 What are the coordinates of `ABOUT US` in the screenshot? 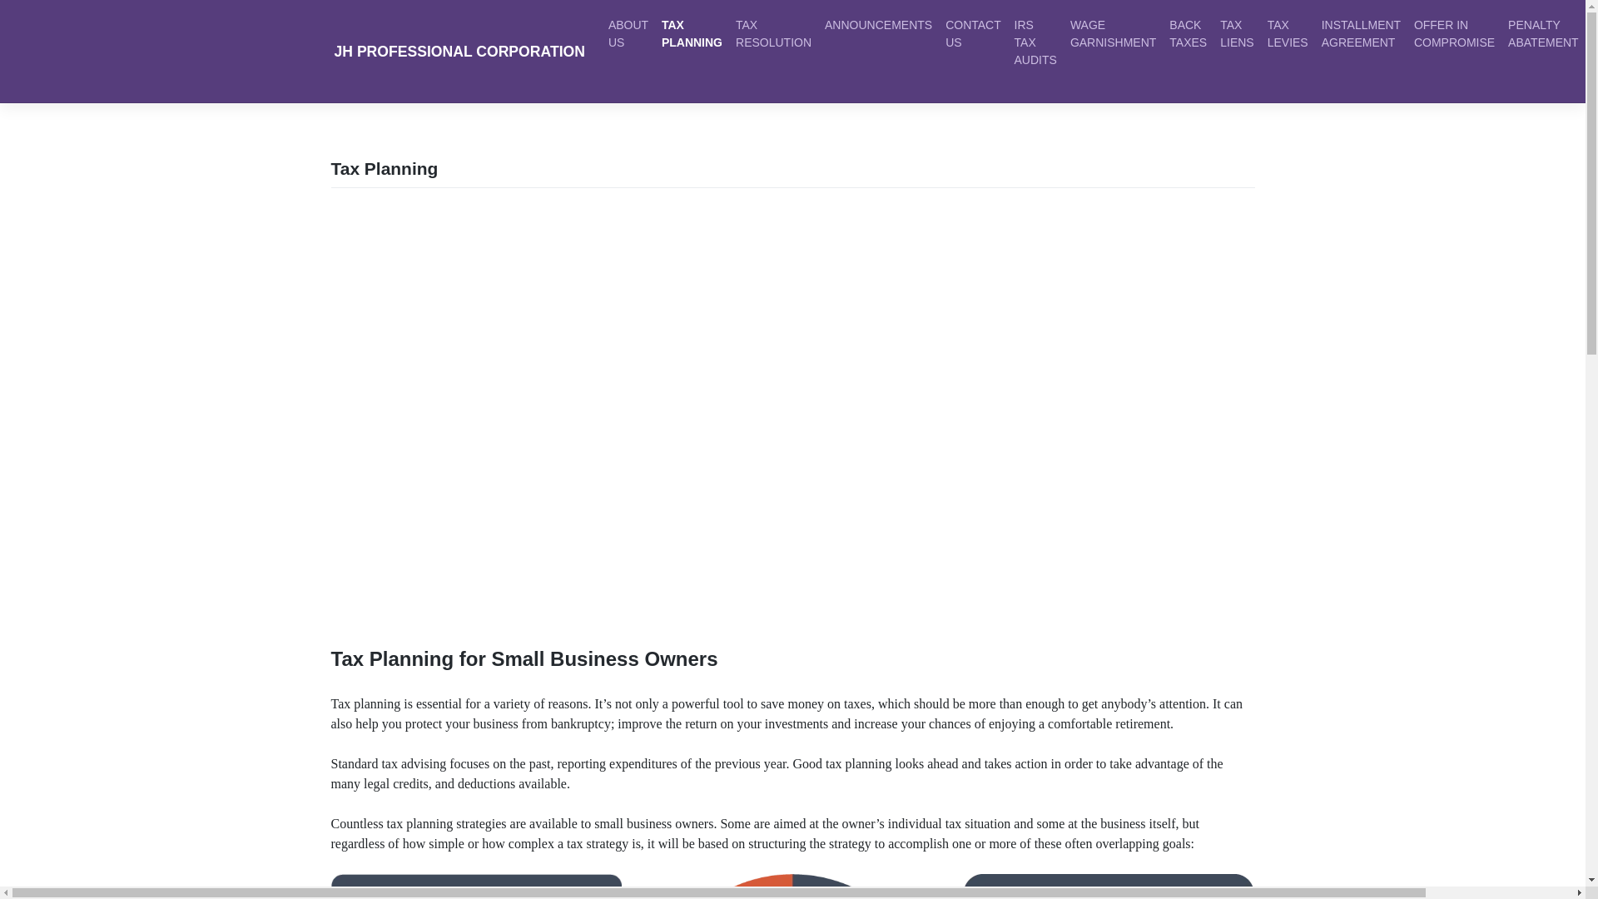 It's located at (628, 33).